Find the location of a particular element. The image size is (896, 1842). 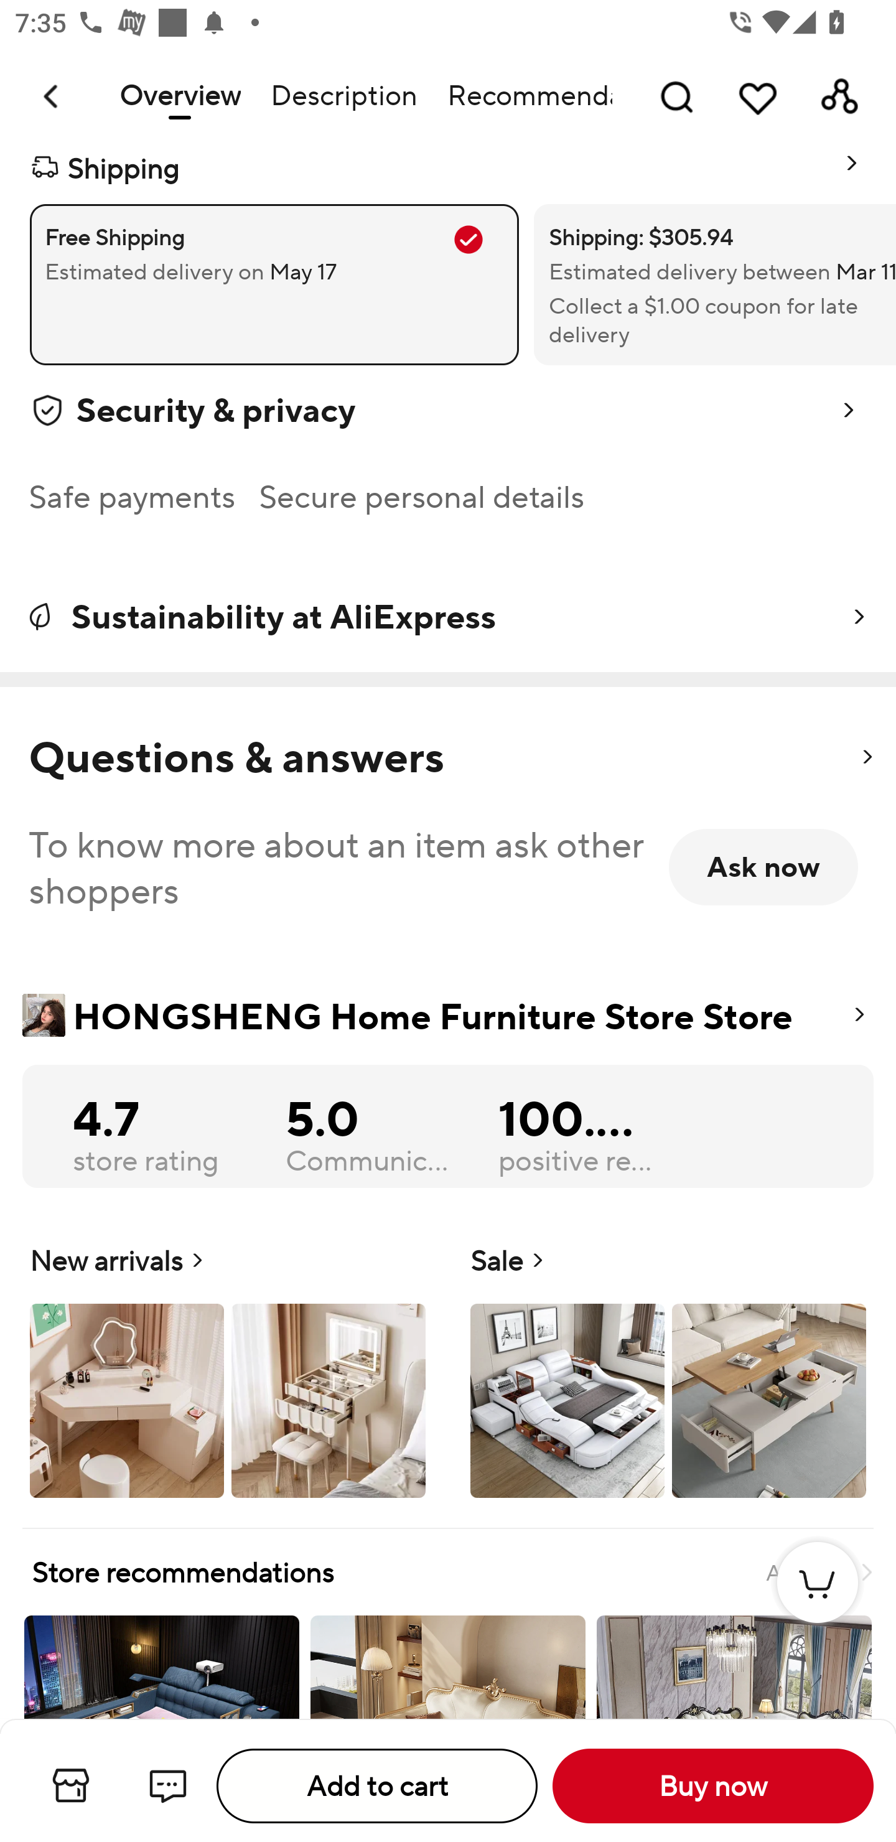

Sustainability at AliExpress  is located at coordinates (448, 617).